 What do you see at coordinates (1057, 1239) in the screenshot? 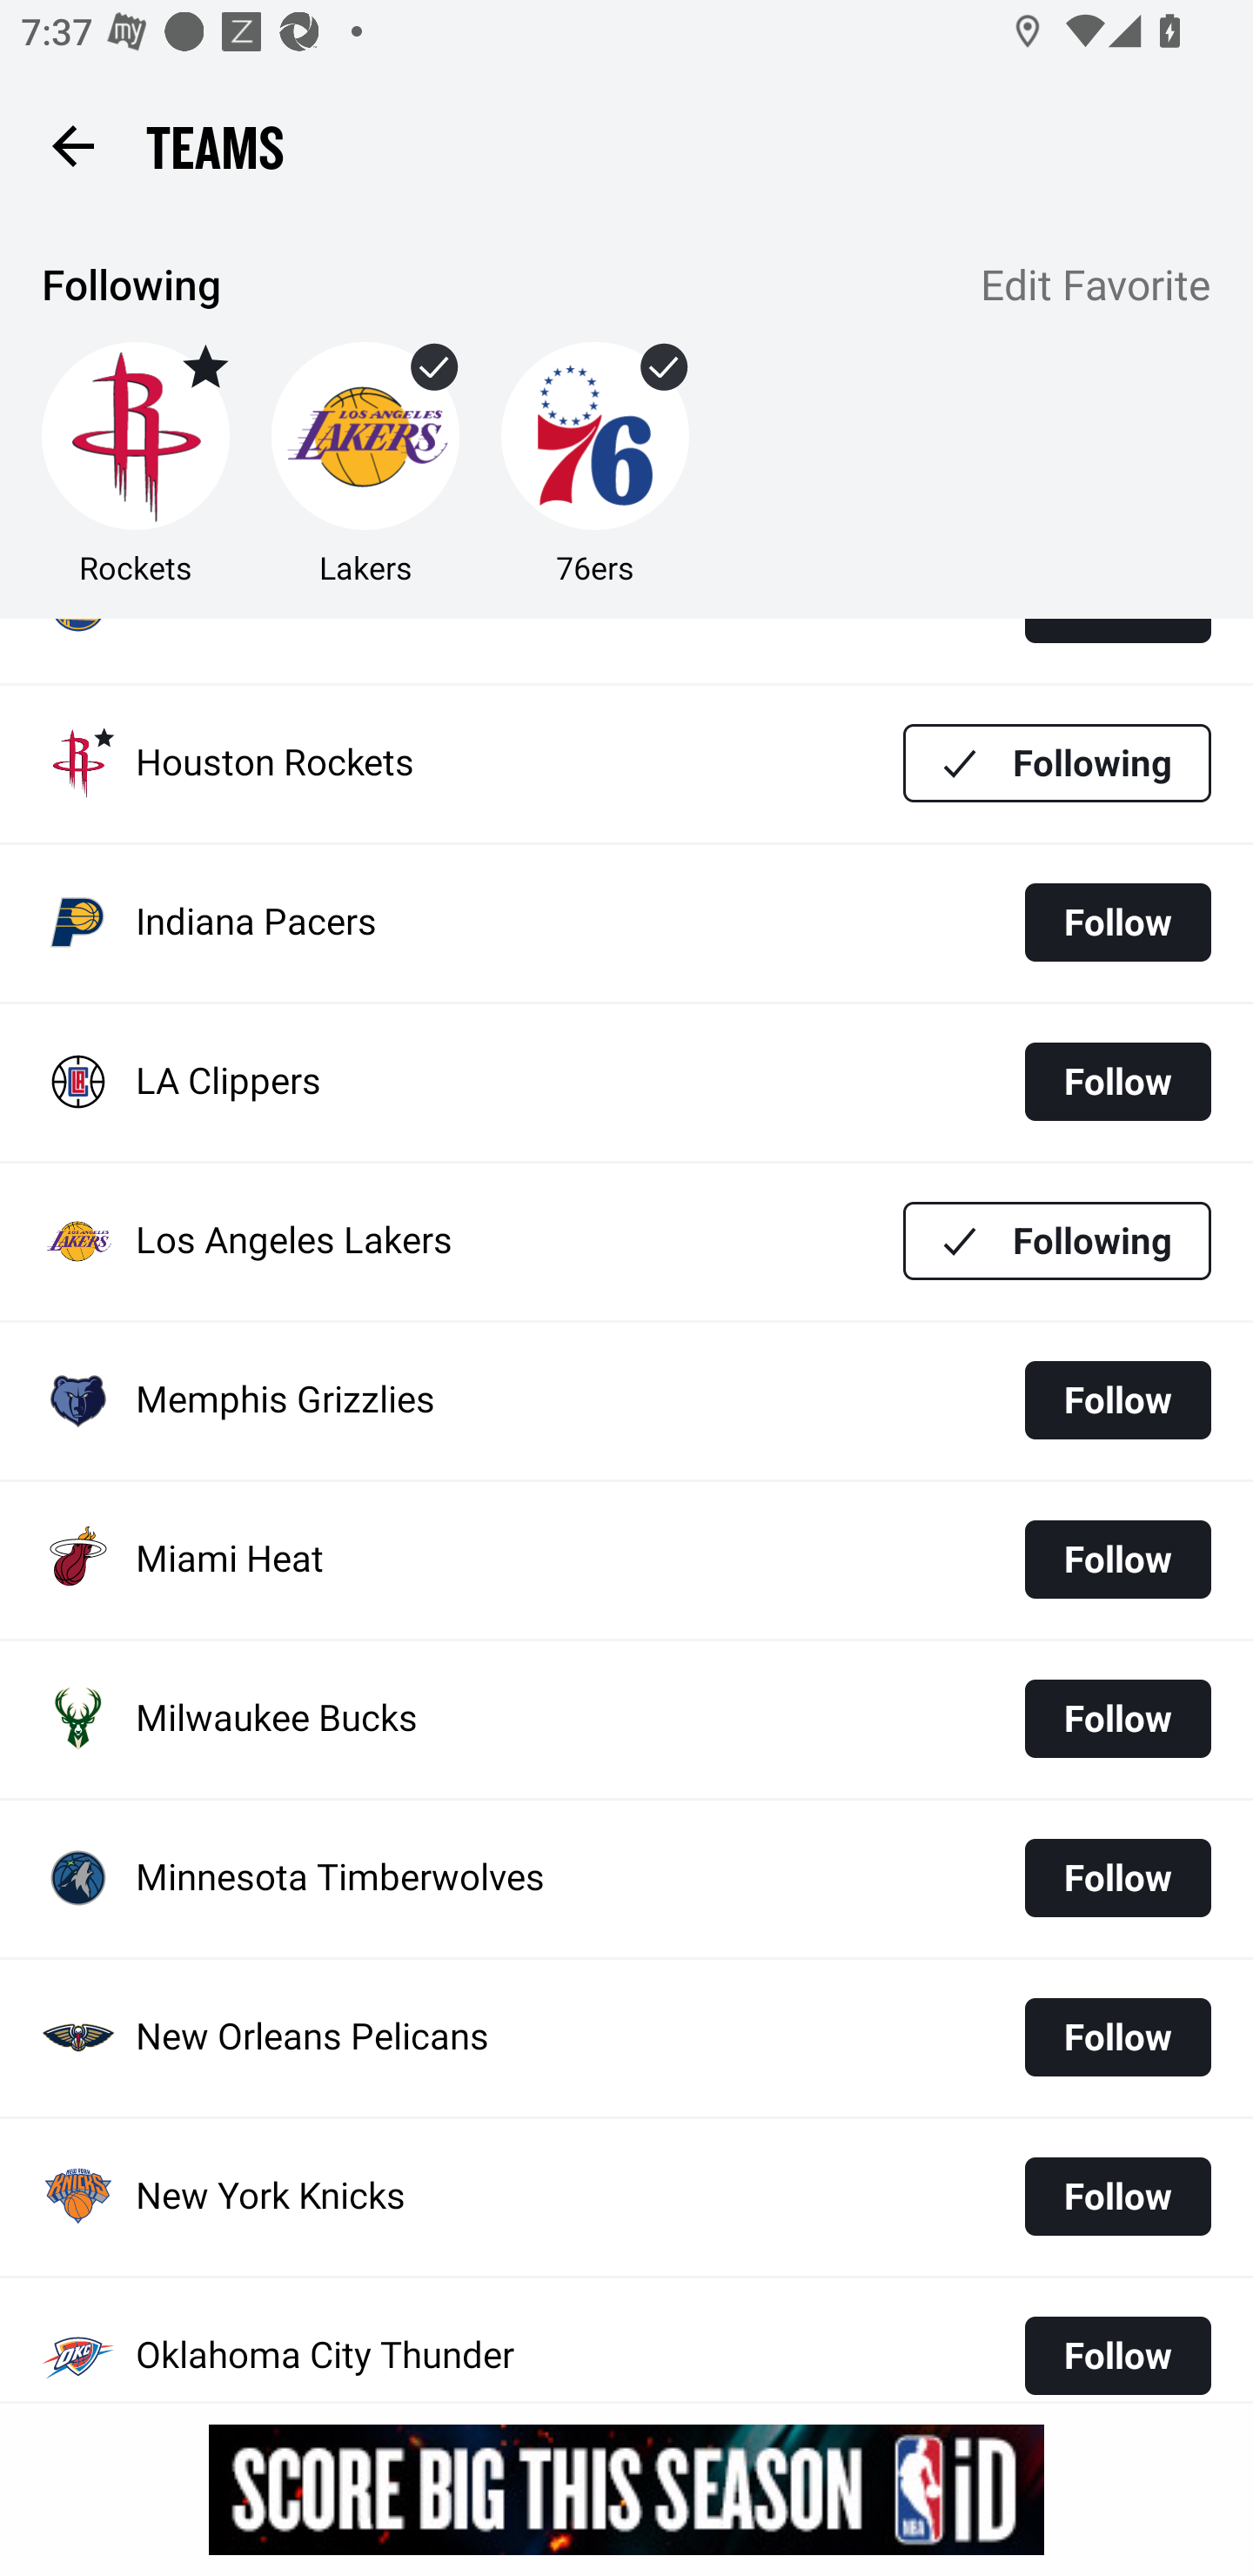
I see `Following` at bounding box center [1057, 1239].